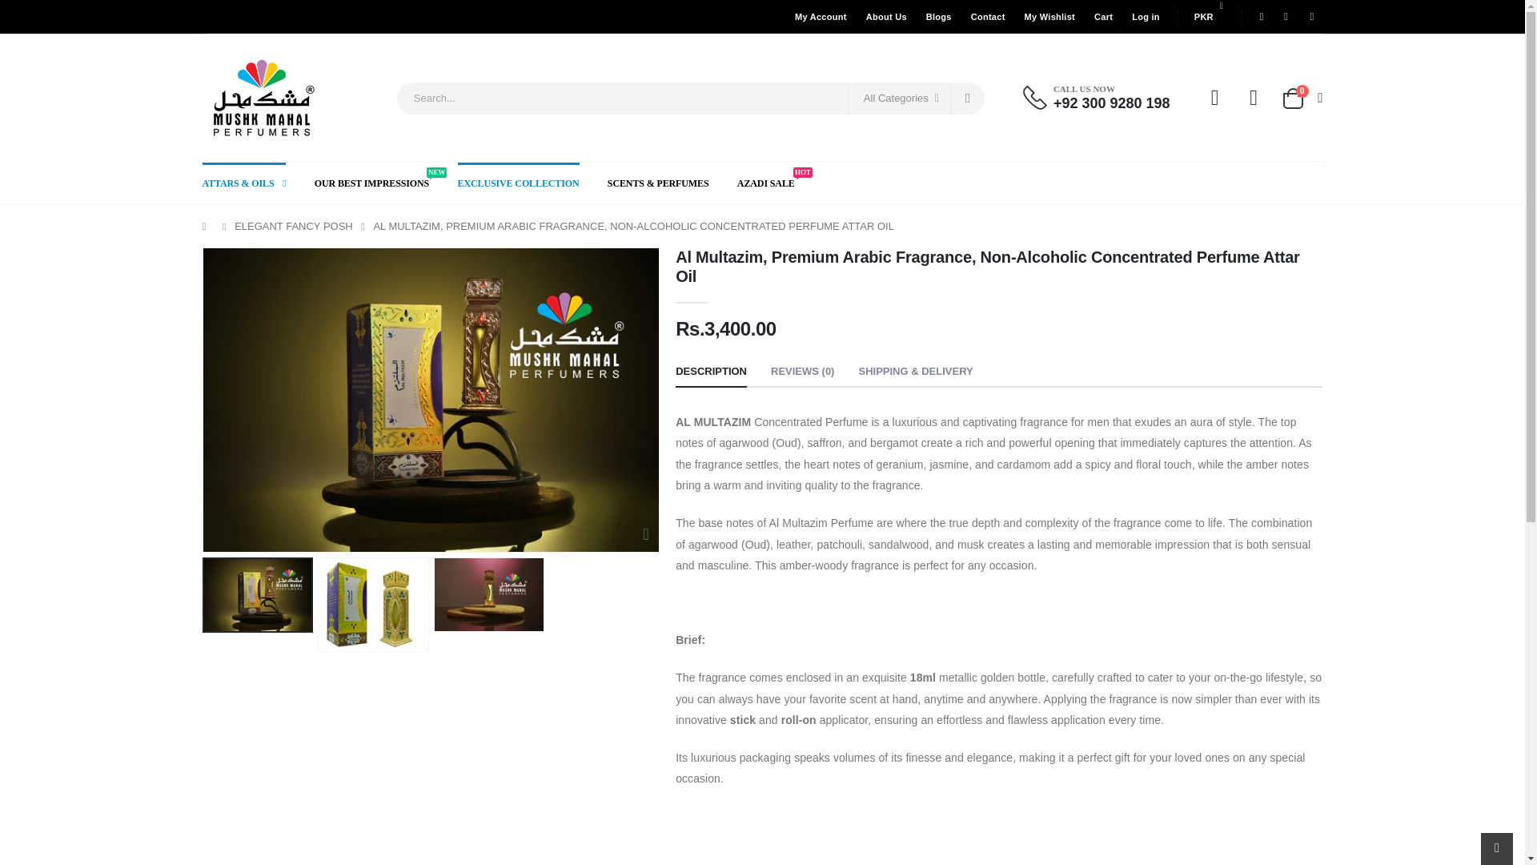 This screenshot has width=1537, height=865. What do you see at coordinates (1208, 16) in the screenshot?
I see `PKR` at bounding box center [1208, 16].